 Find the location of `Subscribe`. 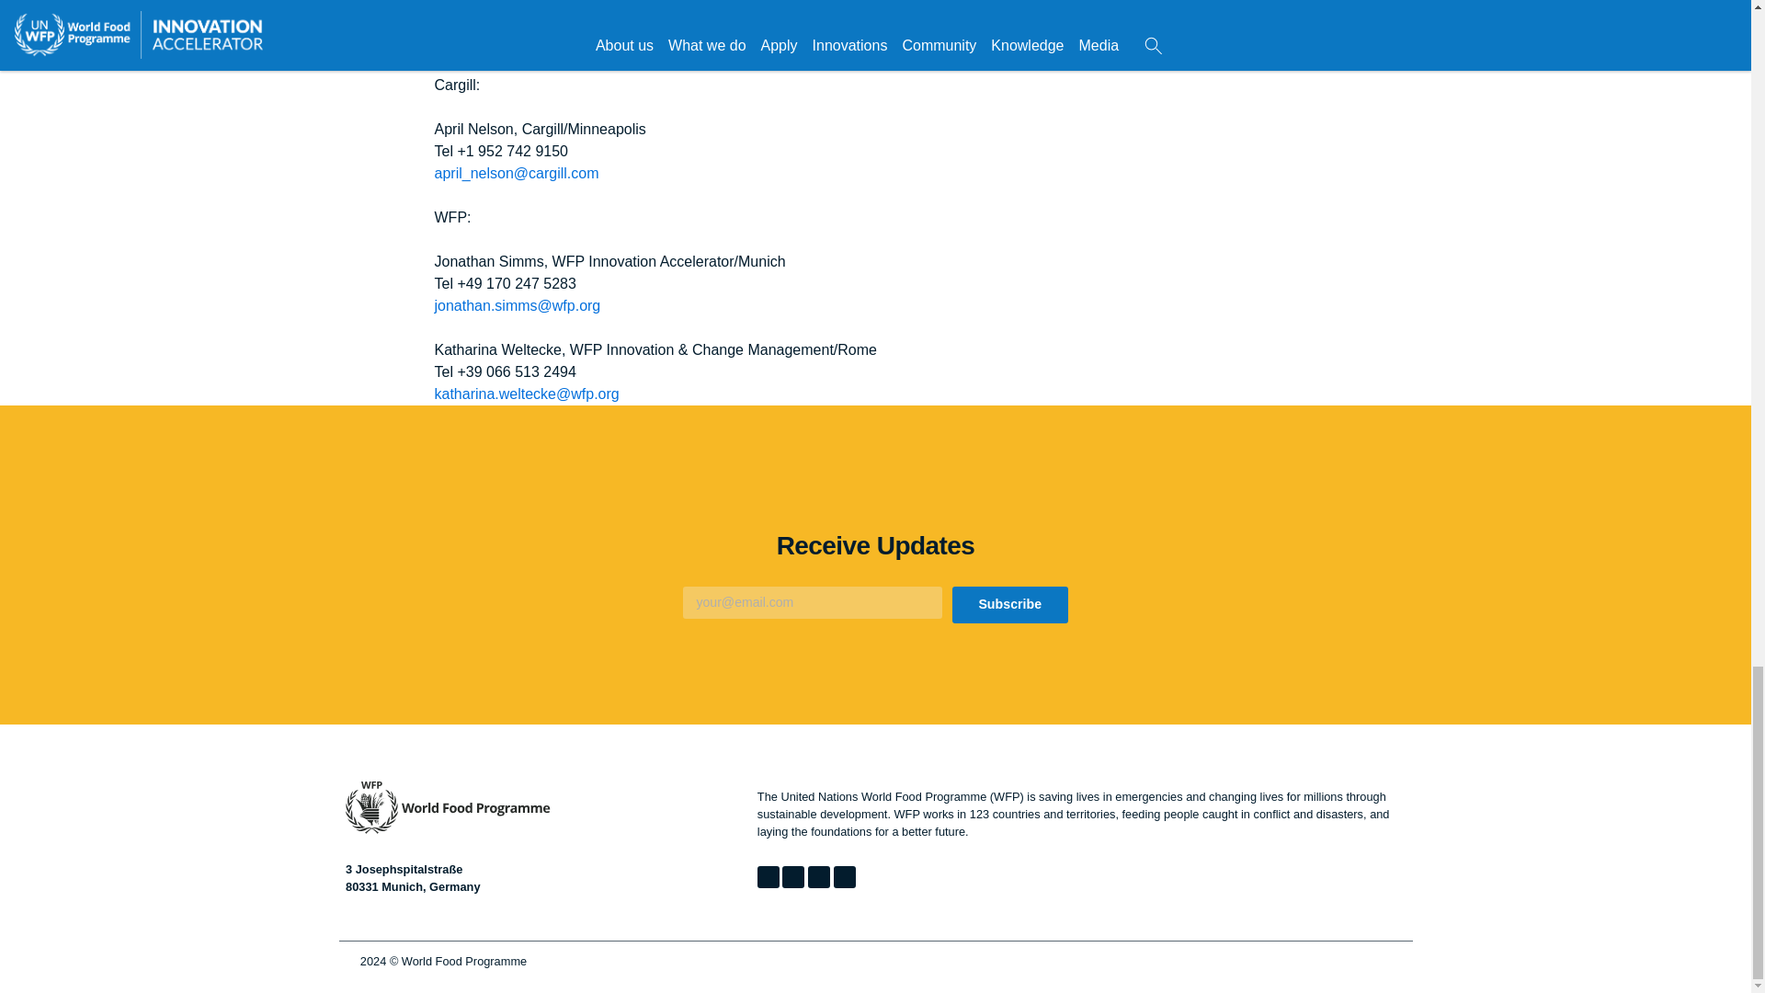

Subscribe is located at coordinates (1009, 605).